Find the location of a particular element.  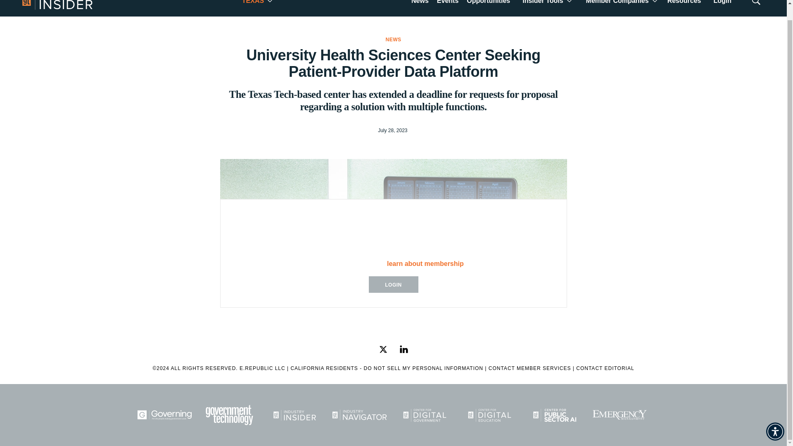

Events is located at coordinates (448, 5).